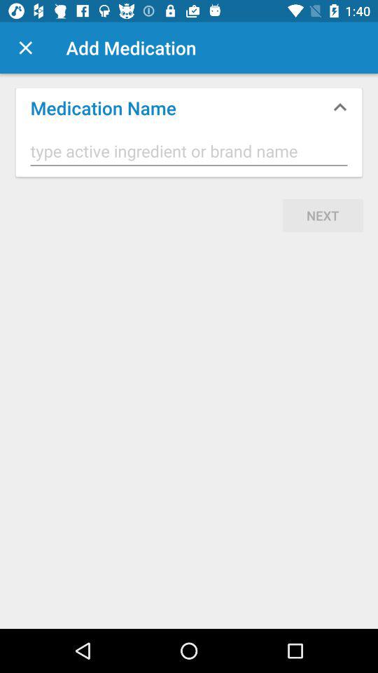 The width and height of the screenshot is (378, 673). Describe the element at coordinates (25, 48) in the screenshot. I see `select the icon above the medication name` at that location.